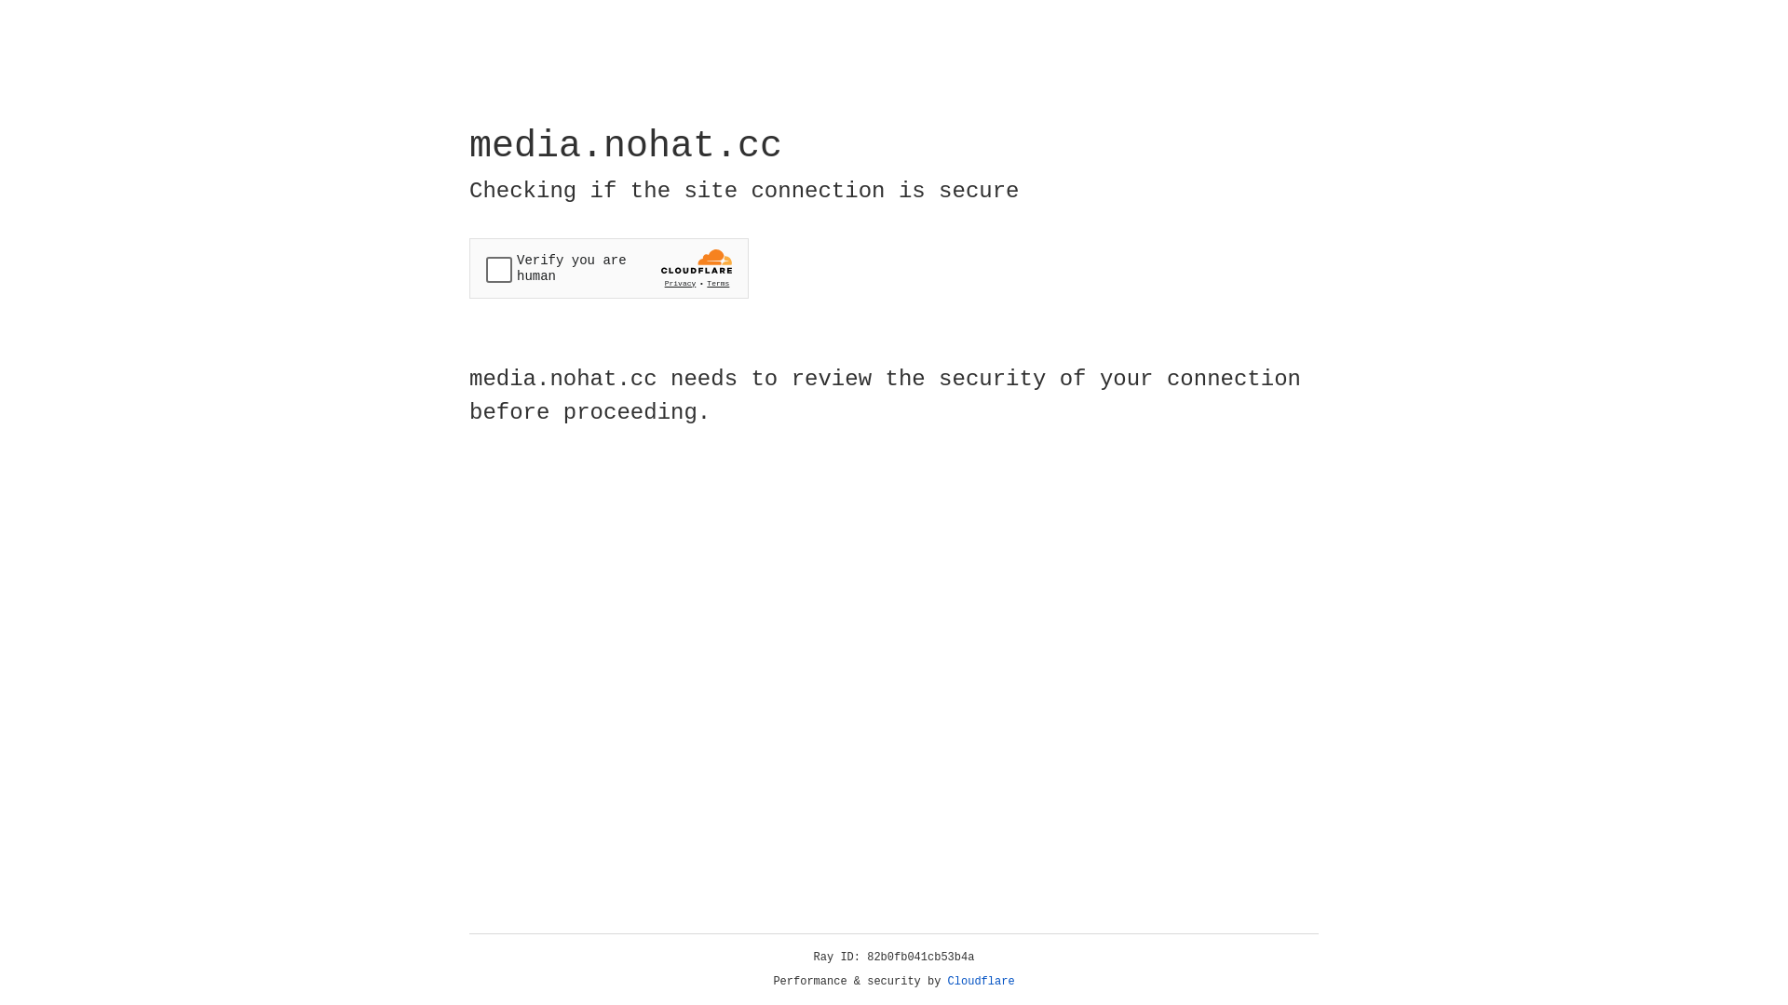 The width and height of the screenshot is (1788, 1005). What do you see at coordinates (609, 268) in the screenshot?
I see `Widget containing a Cloudflare security challenge` at bounding box center [609, 268].